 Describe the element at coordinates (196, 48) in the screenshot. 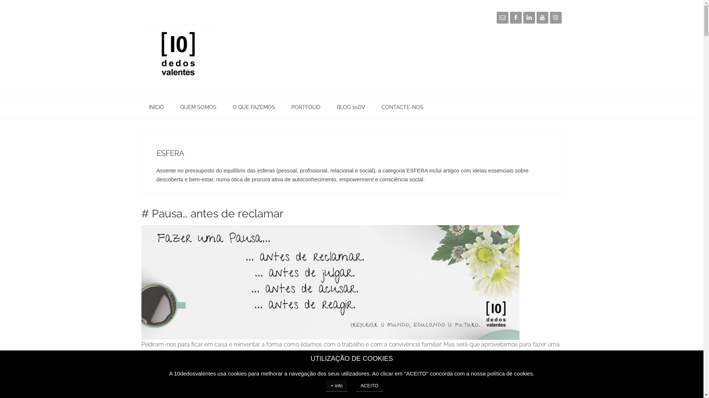

I see `HTTPS://WWW.10DEDOSVALENTES.COM` at that location.